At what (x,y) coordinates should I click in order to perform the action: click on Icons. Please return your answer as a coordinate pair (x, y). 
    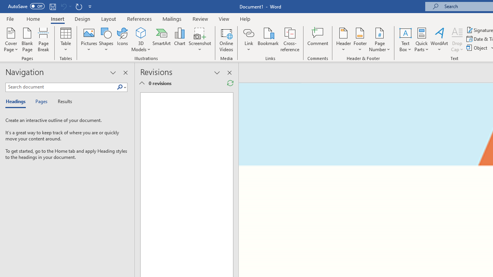
    Looking at the image, I should click on (122, 39).